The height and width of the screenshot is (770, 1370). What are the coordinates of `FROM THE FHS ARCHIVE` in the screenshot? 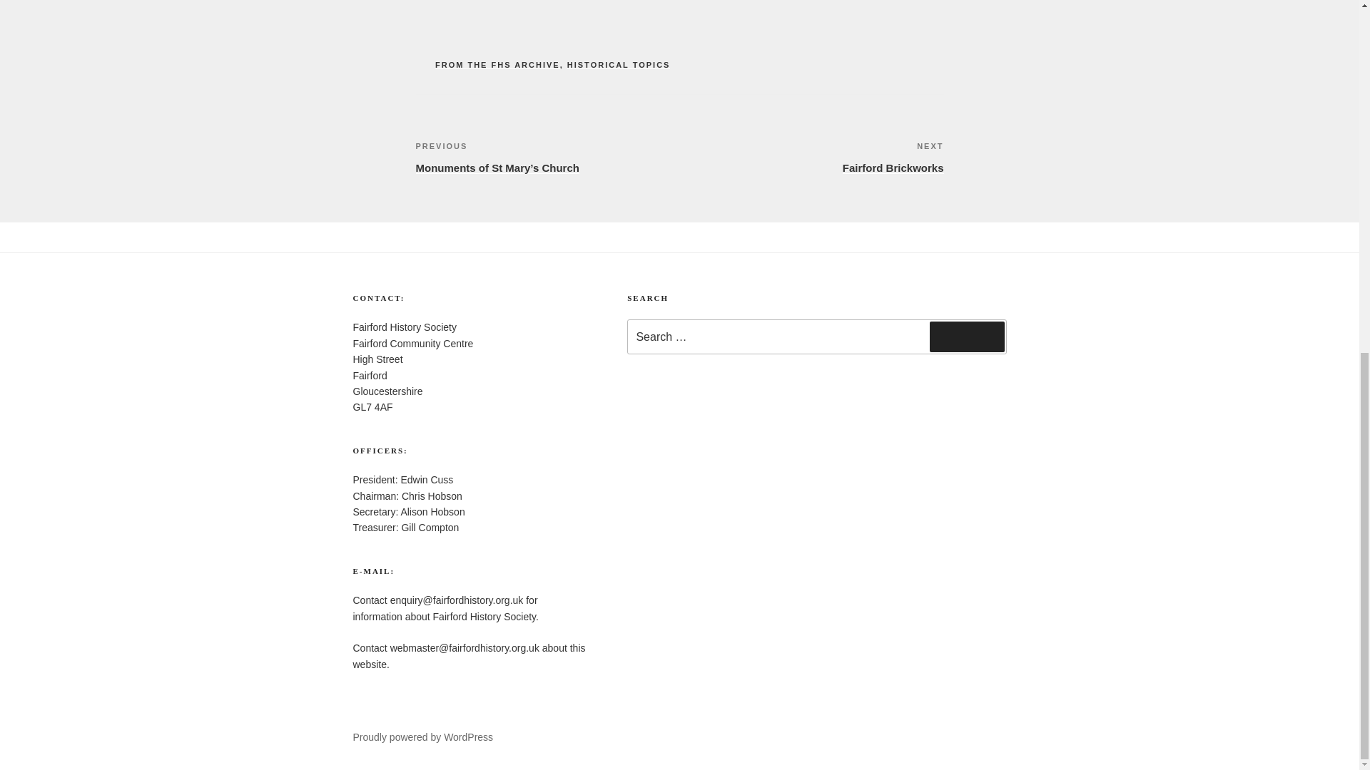 It's located at (967, 337).